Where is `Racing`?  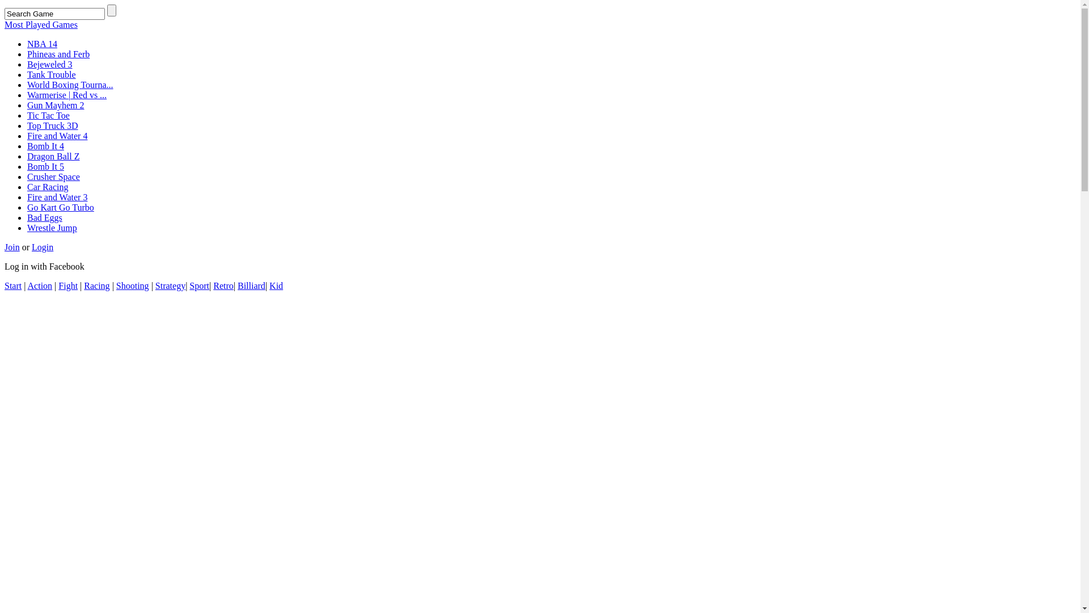 Racing is located at coordinates (96, 286).